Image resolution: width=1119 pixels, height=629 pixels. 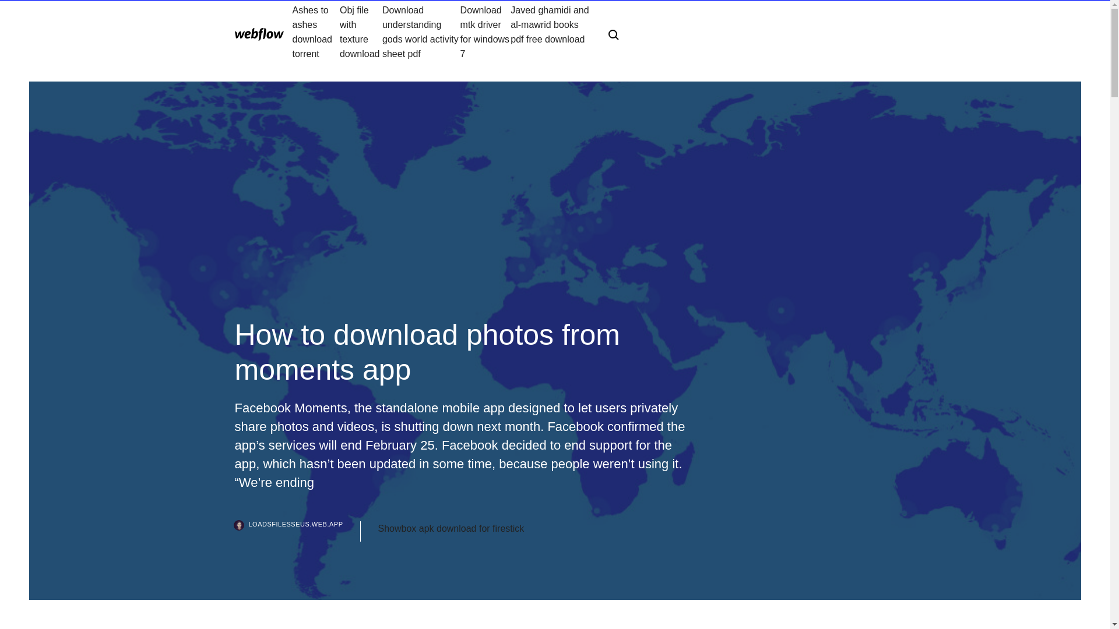 What do you see at coordinates (550, 31) in the screenshot?
I see `Javed ghamidi and al-mawrid books pdf free download` at bounding box center [550, 31].